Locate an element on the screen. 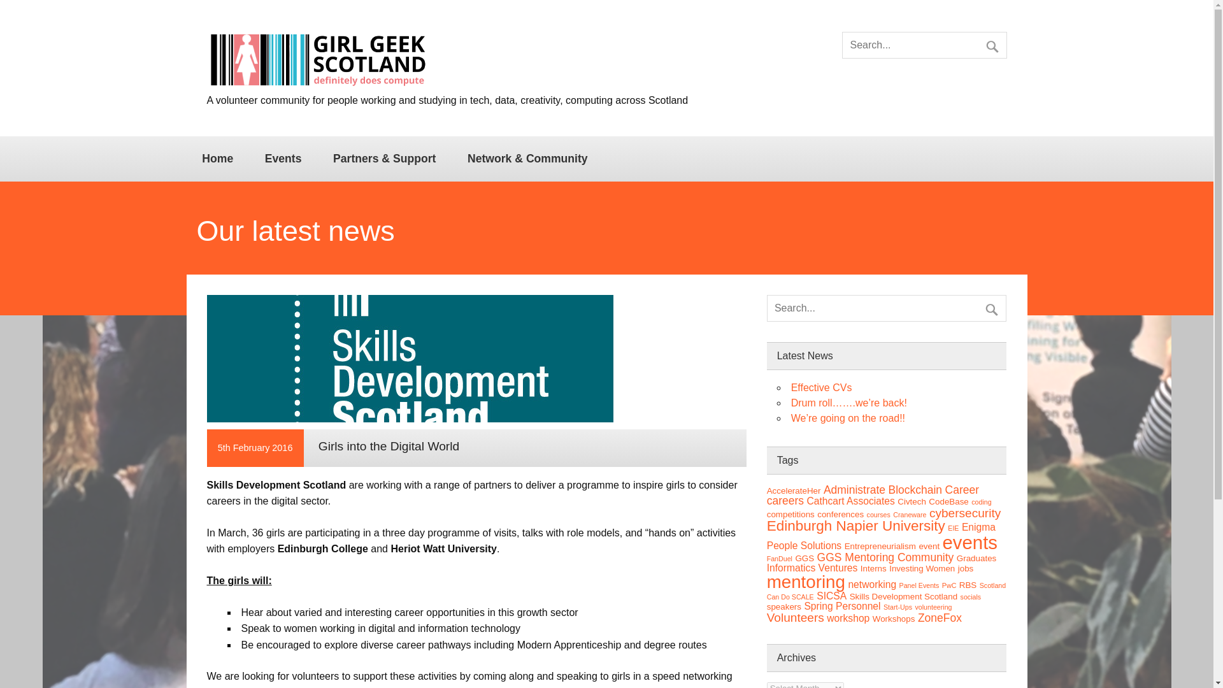 The image size is (1223, 688). Career is located at coordinates (962, 489).